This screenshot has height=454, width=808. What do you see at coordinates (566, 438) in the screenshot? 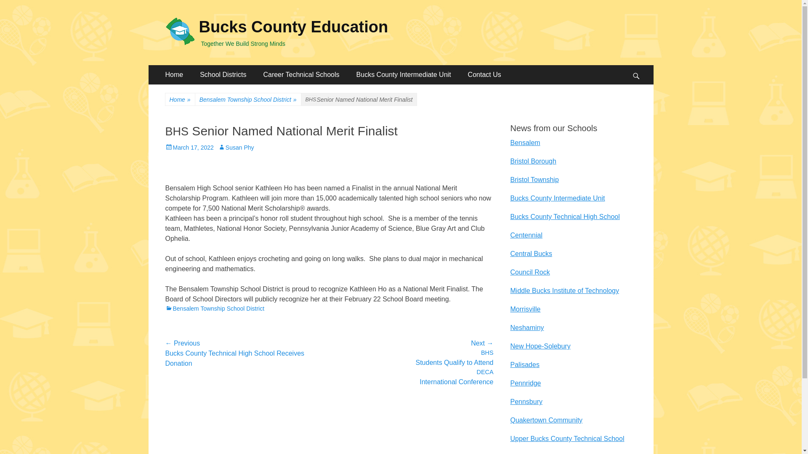
I see `Upper Bucks County Technical School` at bounding box center [566, 438].